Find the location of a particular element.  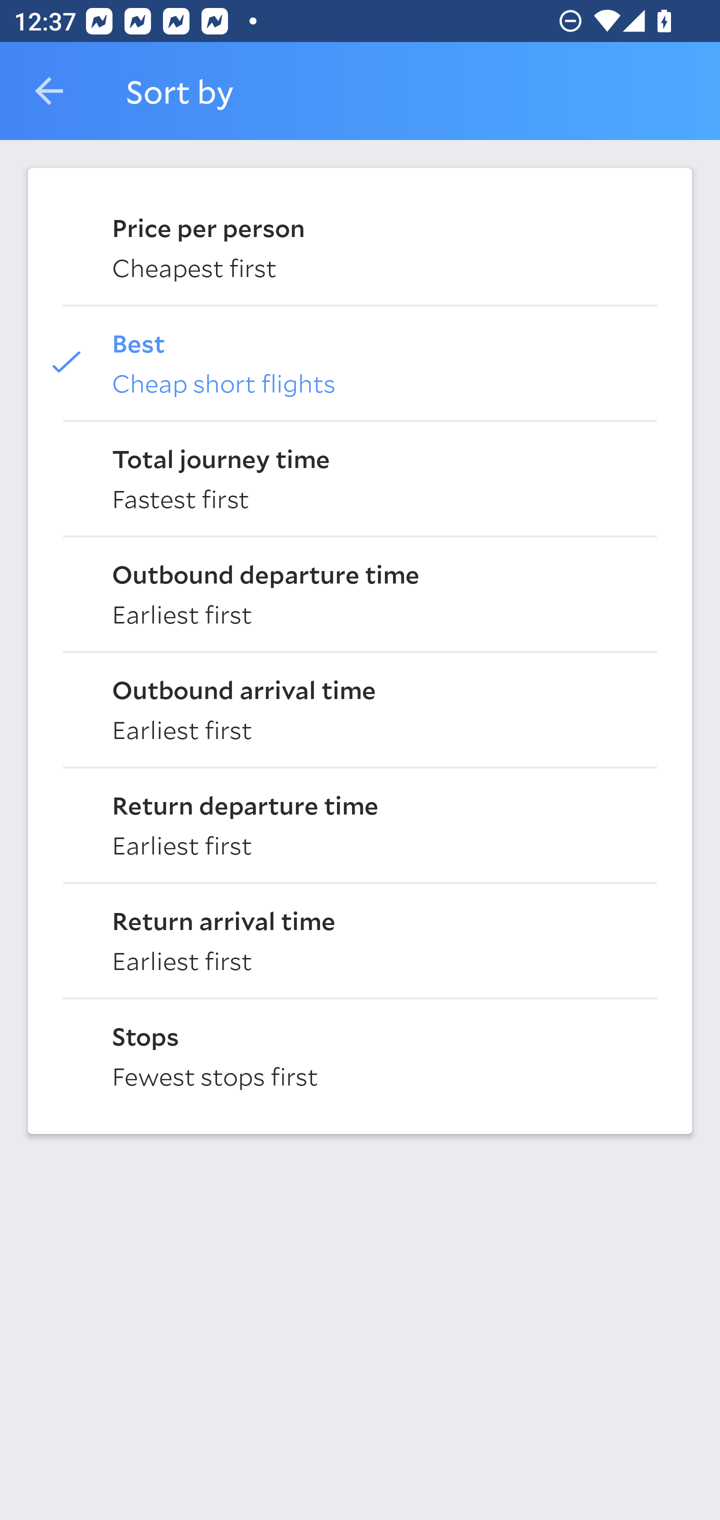

Best Cheap short flights is located at coordinates (360, 362).